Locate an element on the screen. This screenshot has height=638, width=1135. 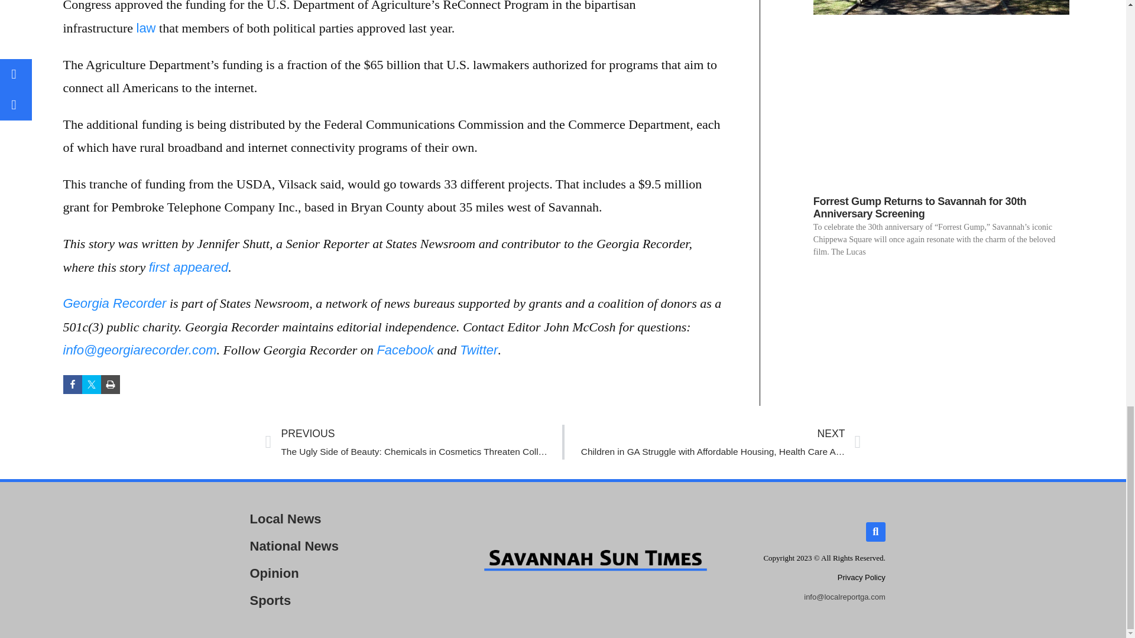
Twitter is located at coordinates (479, 350).